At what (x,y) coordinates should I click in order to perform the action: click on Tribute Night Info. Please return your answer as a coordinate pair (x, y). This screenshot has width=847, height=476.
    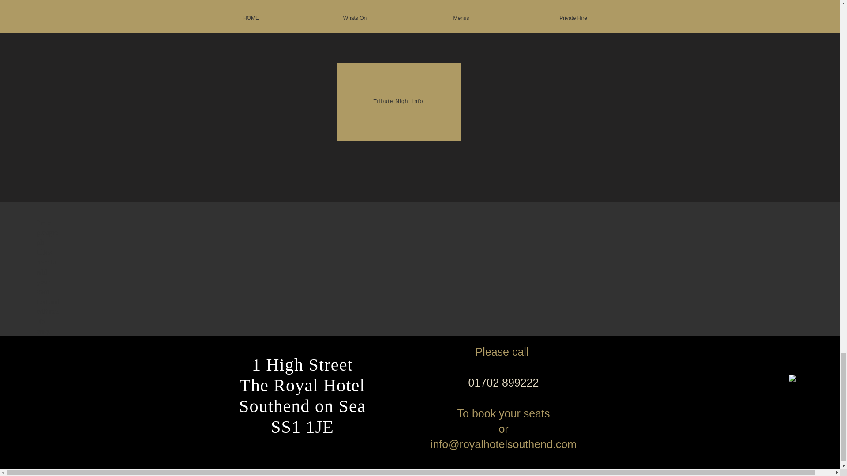
    Looking at the image, I should click on (399, 101).